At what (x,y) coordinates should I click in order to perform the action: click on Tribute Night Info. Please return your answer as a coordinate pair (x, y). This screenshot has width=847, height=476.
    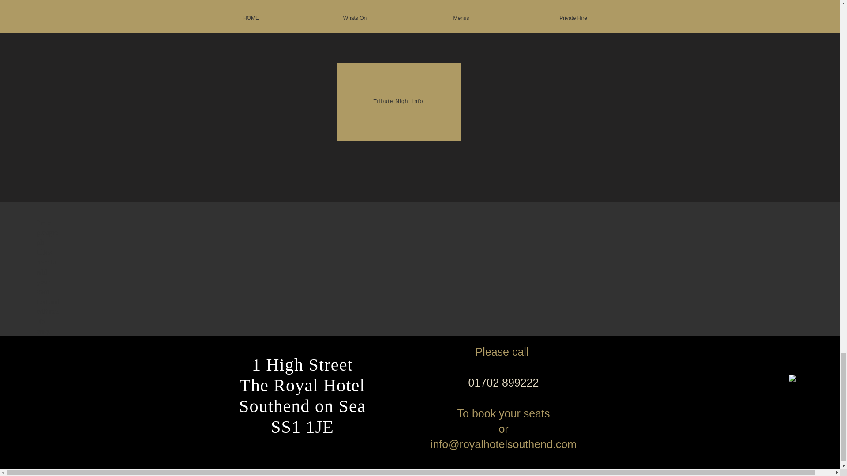
    Looking at the image, I should click on (399, 101).